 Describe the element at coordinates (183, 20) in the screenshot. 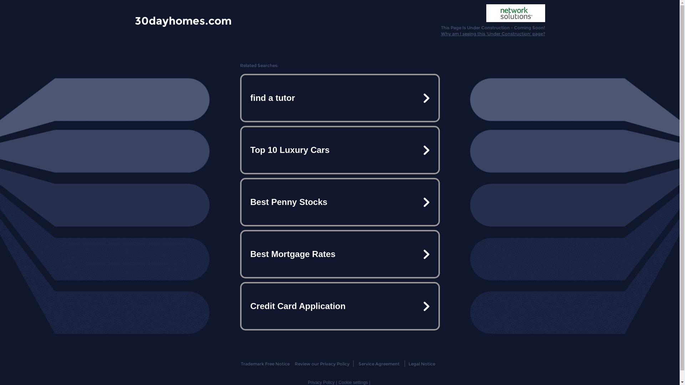

I see `30dayhomes.com` at that location.